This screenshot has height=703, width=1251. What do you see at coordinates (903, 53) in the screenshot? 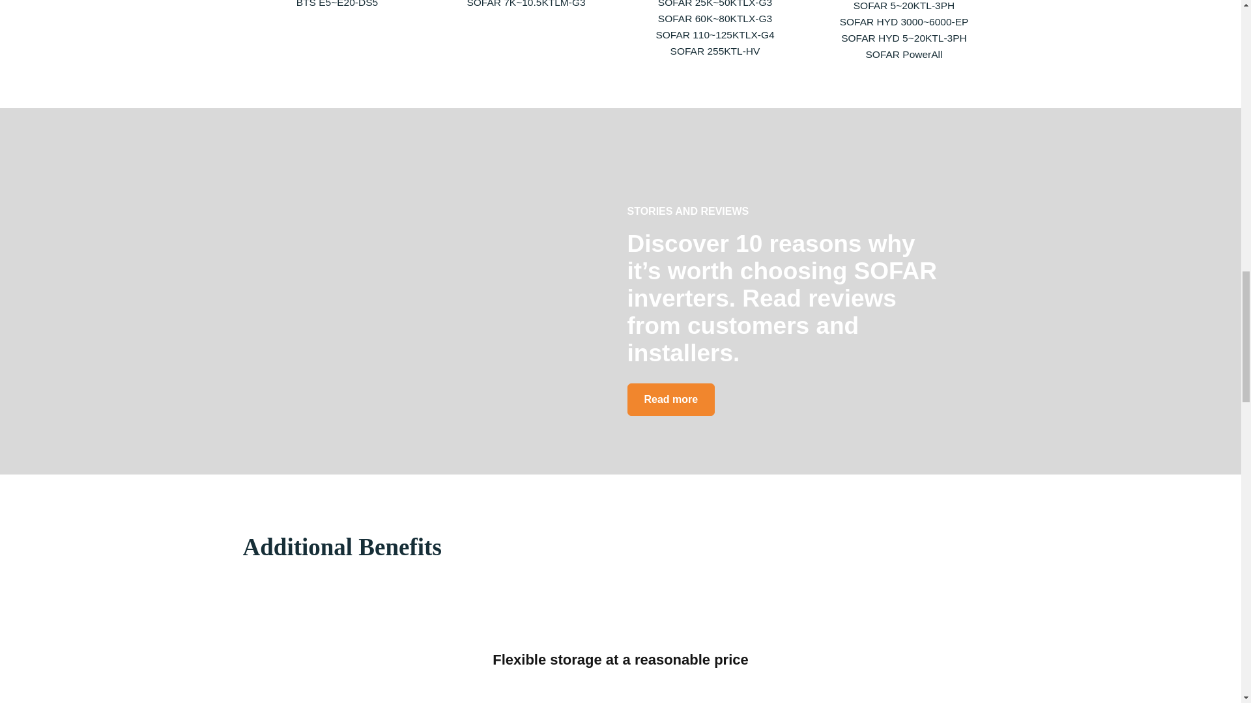
I see `SOFAR PowerAll` at bounding box center [903, 53].